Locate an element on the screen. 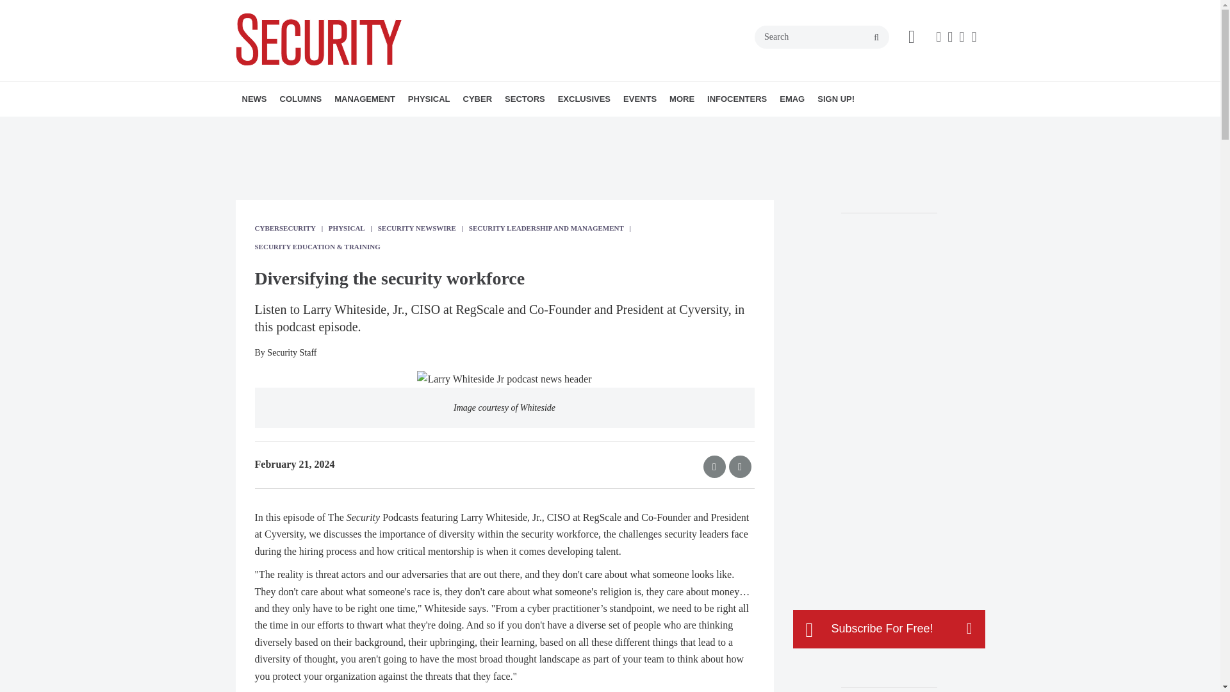 This screenshot has width=1230, height=692. SECURITY NEWSWIRE is located at coordinates (316, 127).